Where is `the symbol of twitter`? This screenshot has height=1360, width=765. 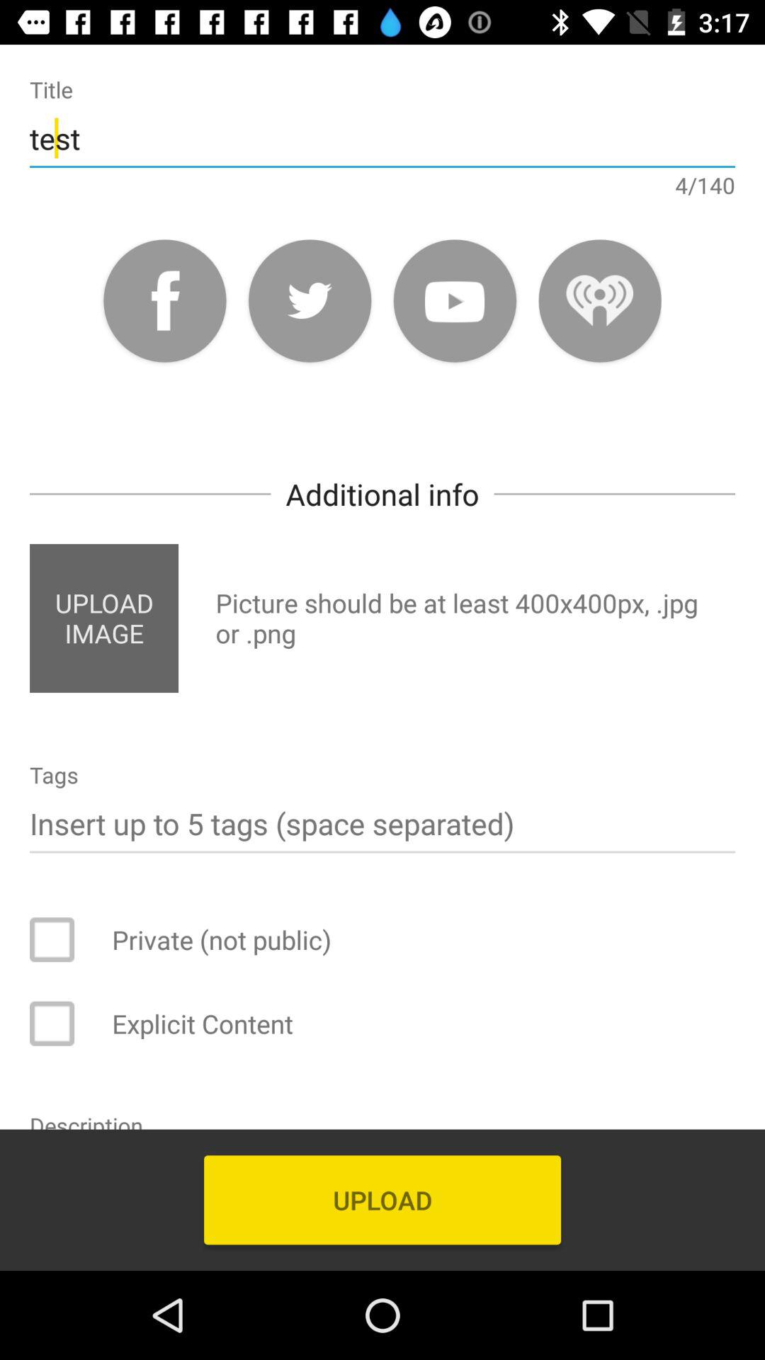
the symbol of twitter is located at coordinates (310, 300).